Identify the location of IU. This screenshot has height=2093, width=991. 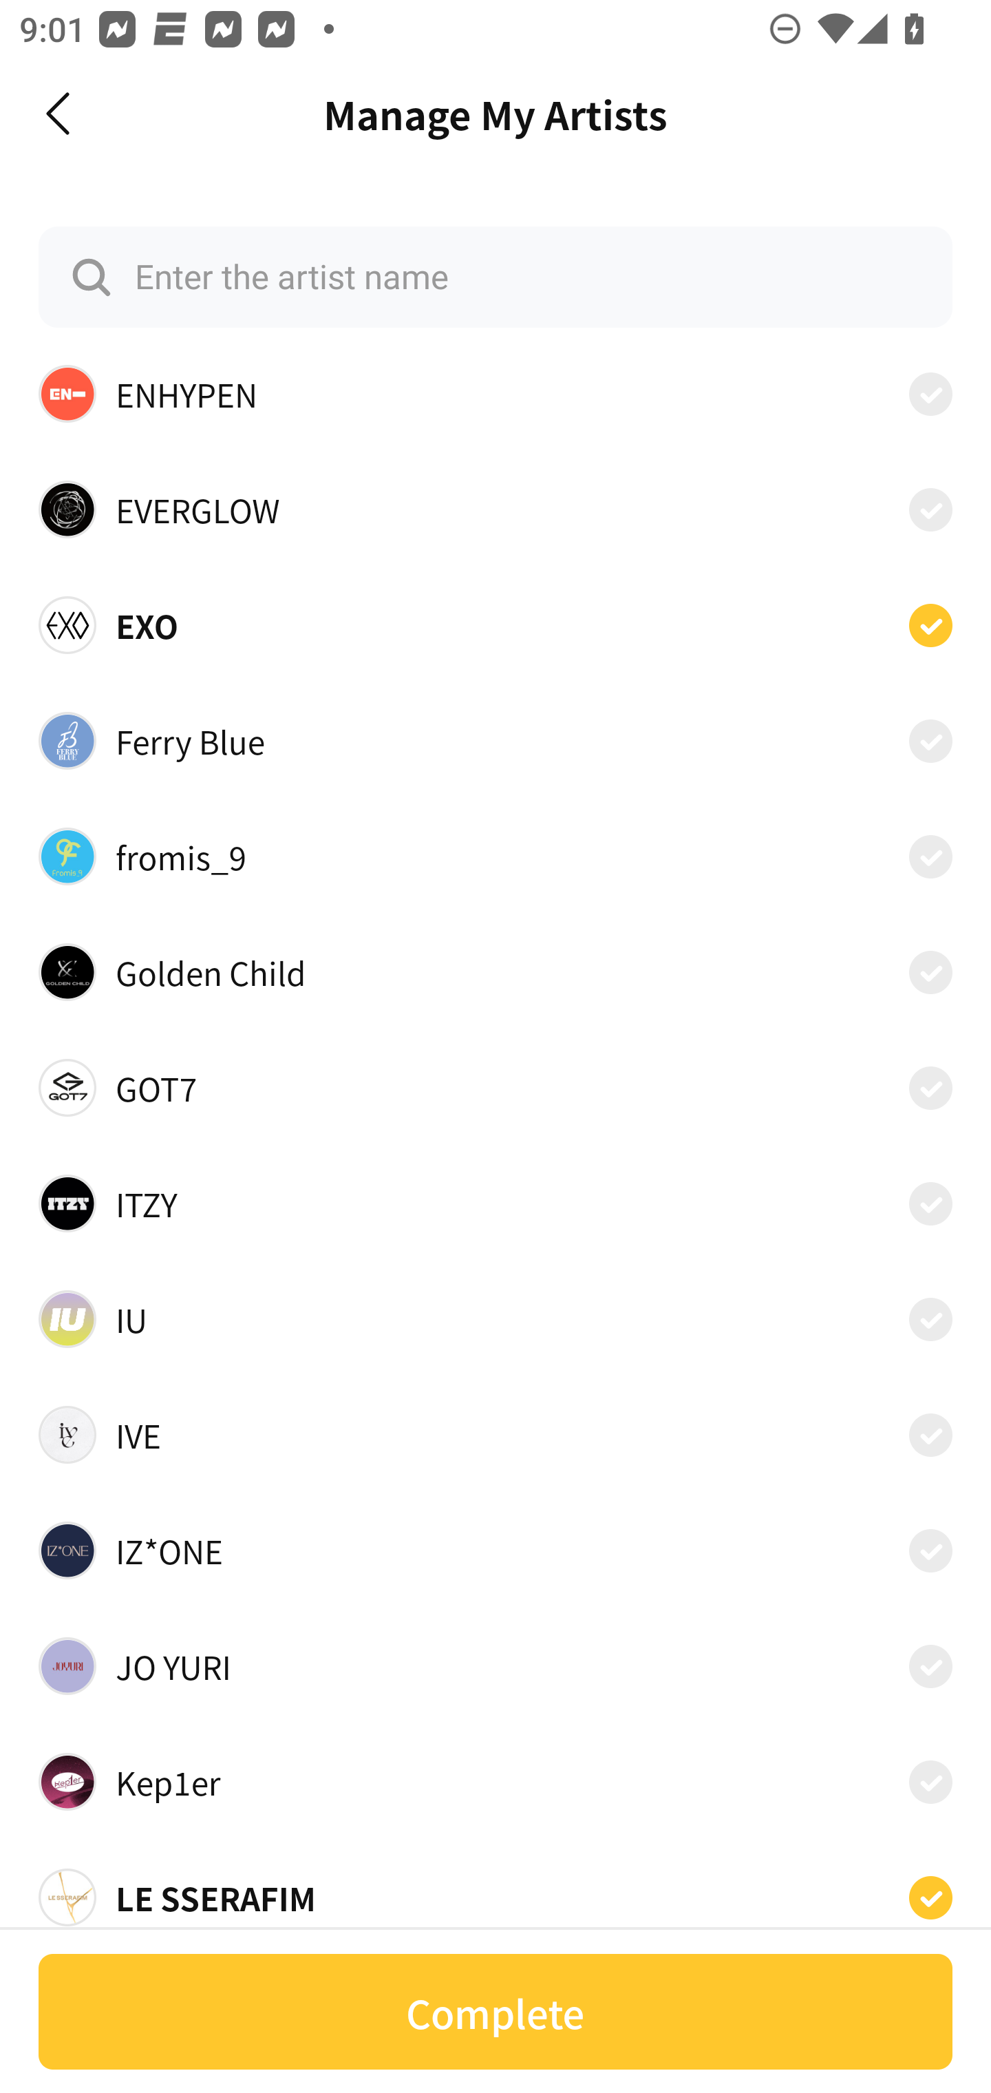
(495, 1318).